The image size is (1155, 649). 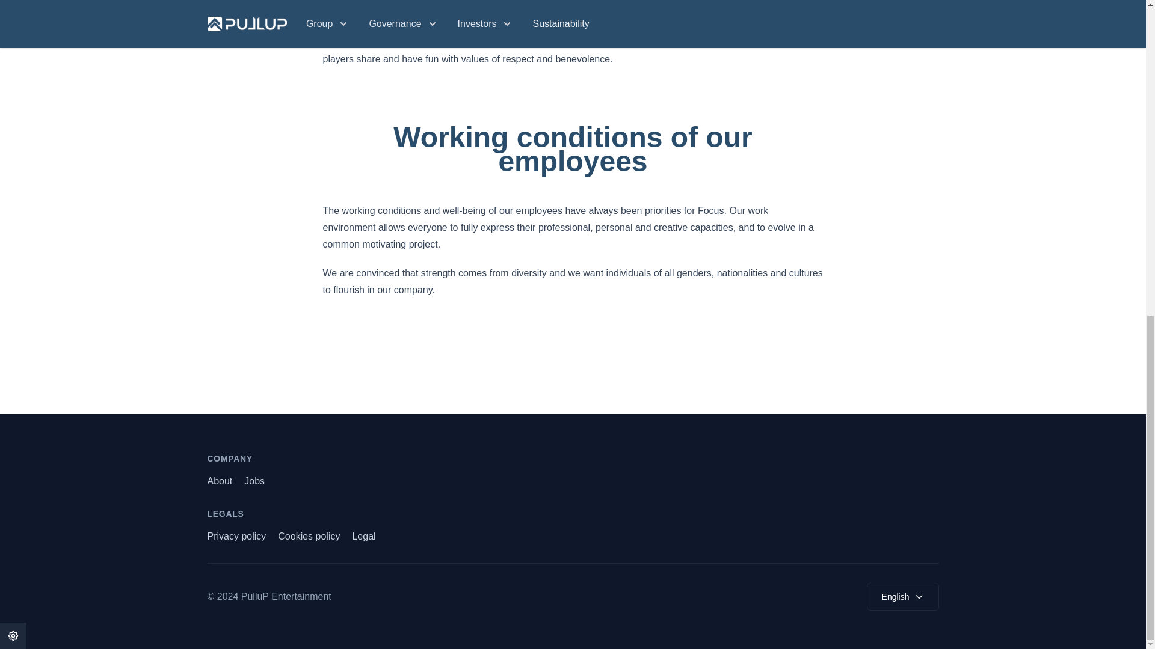 What do you see at coordinates (13, 20) in the screenshot?
I see `open cookie settings` at bounding box center [13, 20].